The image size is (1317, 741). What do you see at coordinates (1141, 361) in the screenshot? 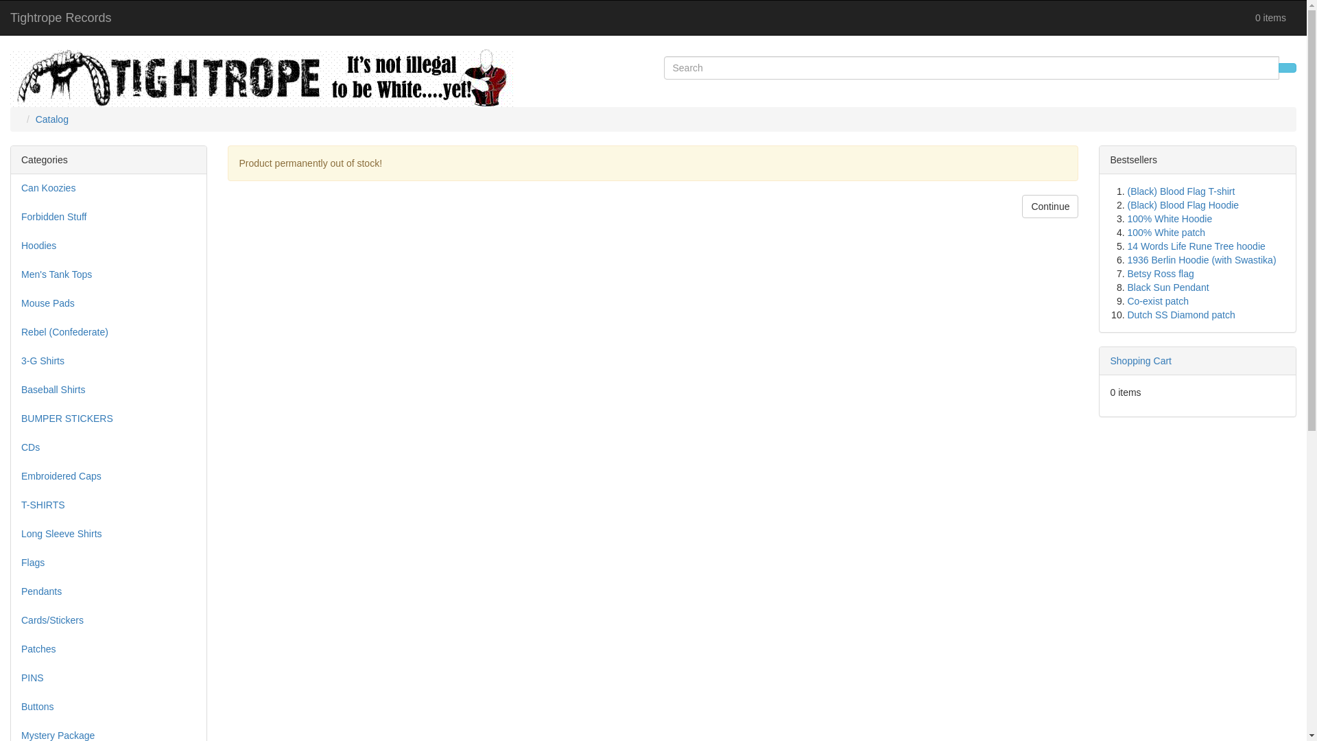
I see `Shopping Cart` at bounding box center [1141, 361].